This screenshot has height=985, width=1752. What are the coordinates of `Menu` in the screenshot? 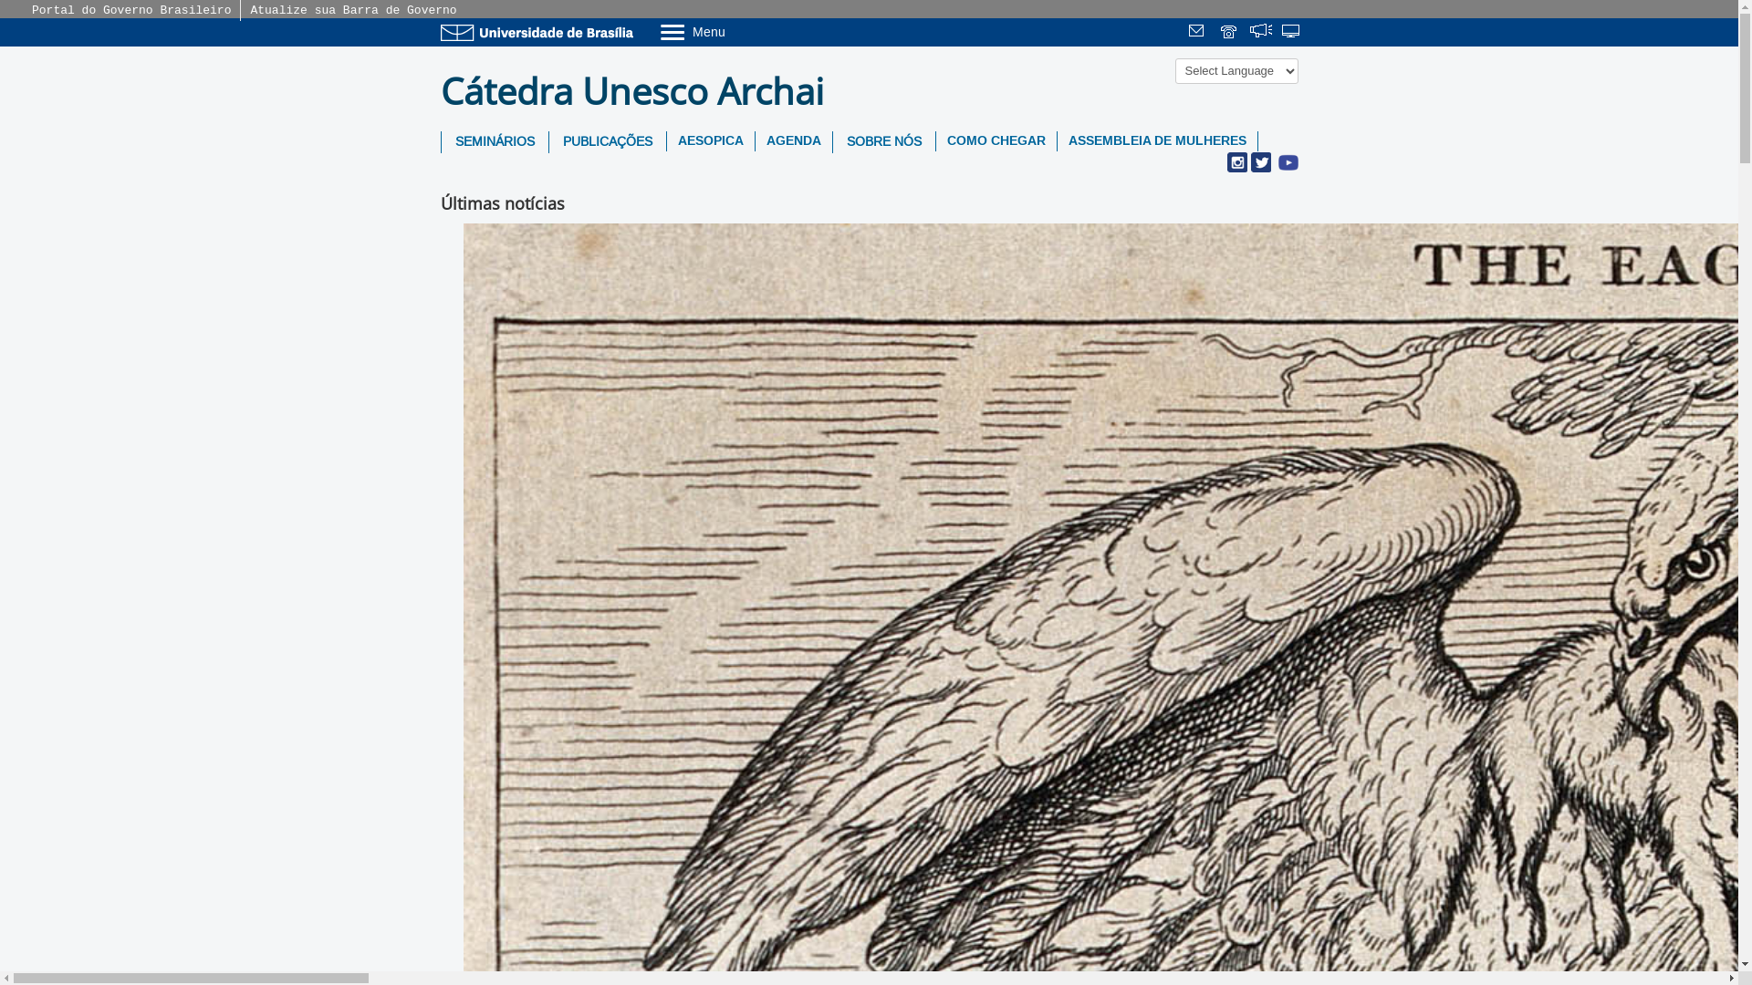 It's located at (739, 31).